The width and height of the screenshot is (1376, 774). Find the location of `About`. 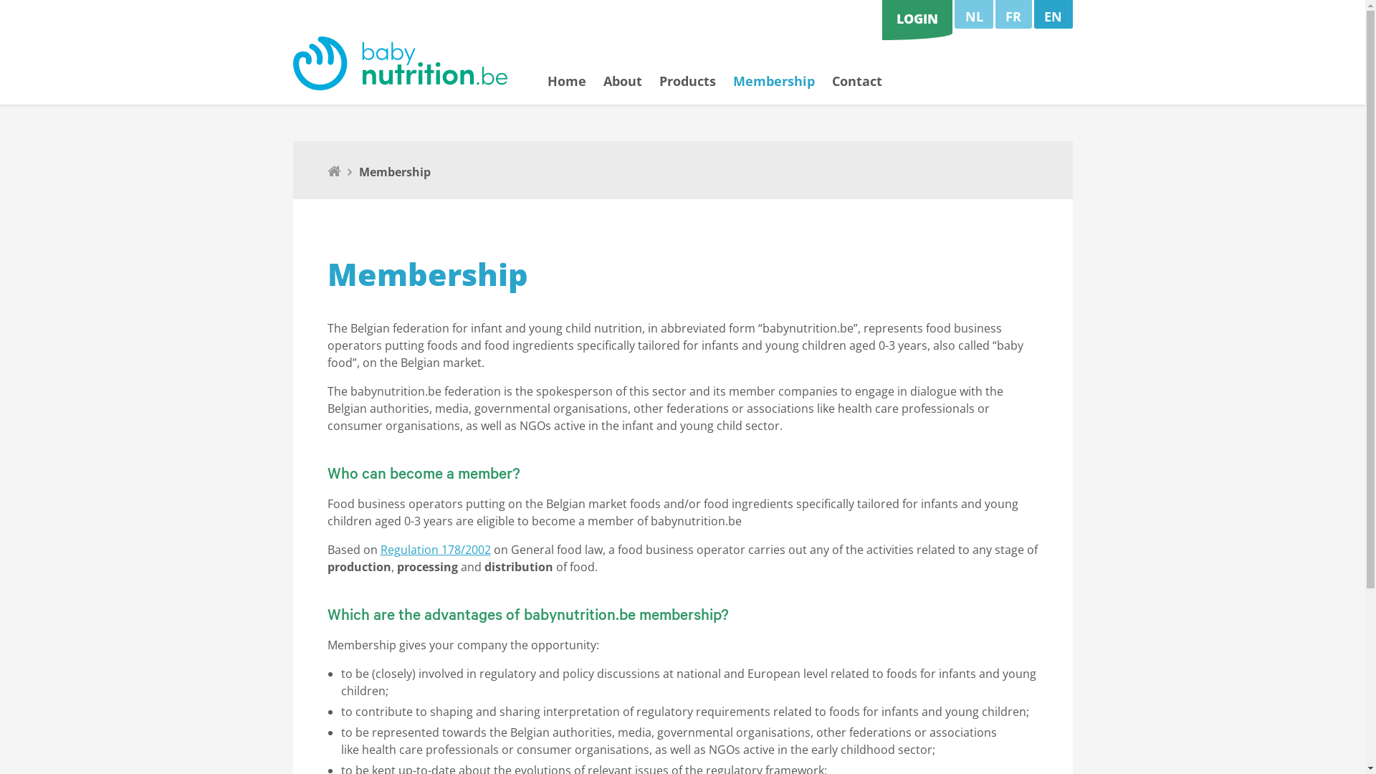

About is located at coordinates (623, 90).